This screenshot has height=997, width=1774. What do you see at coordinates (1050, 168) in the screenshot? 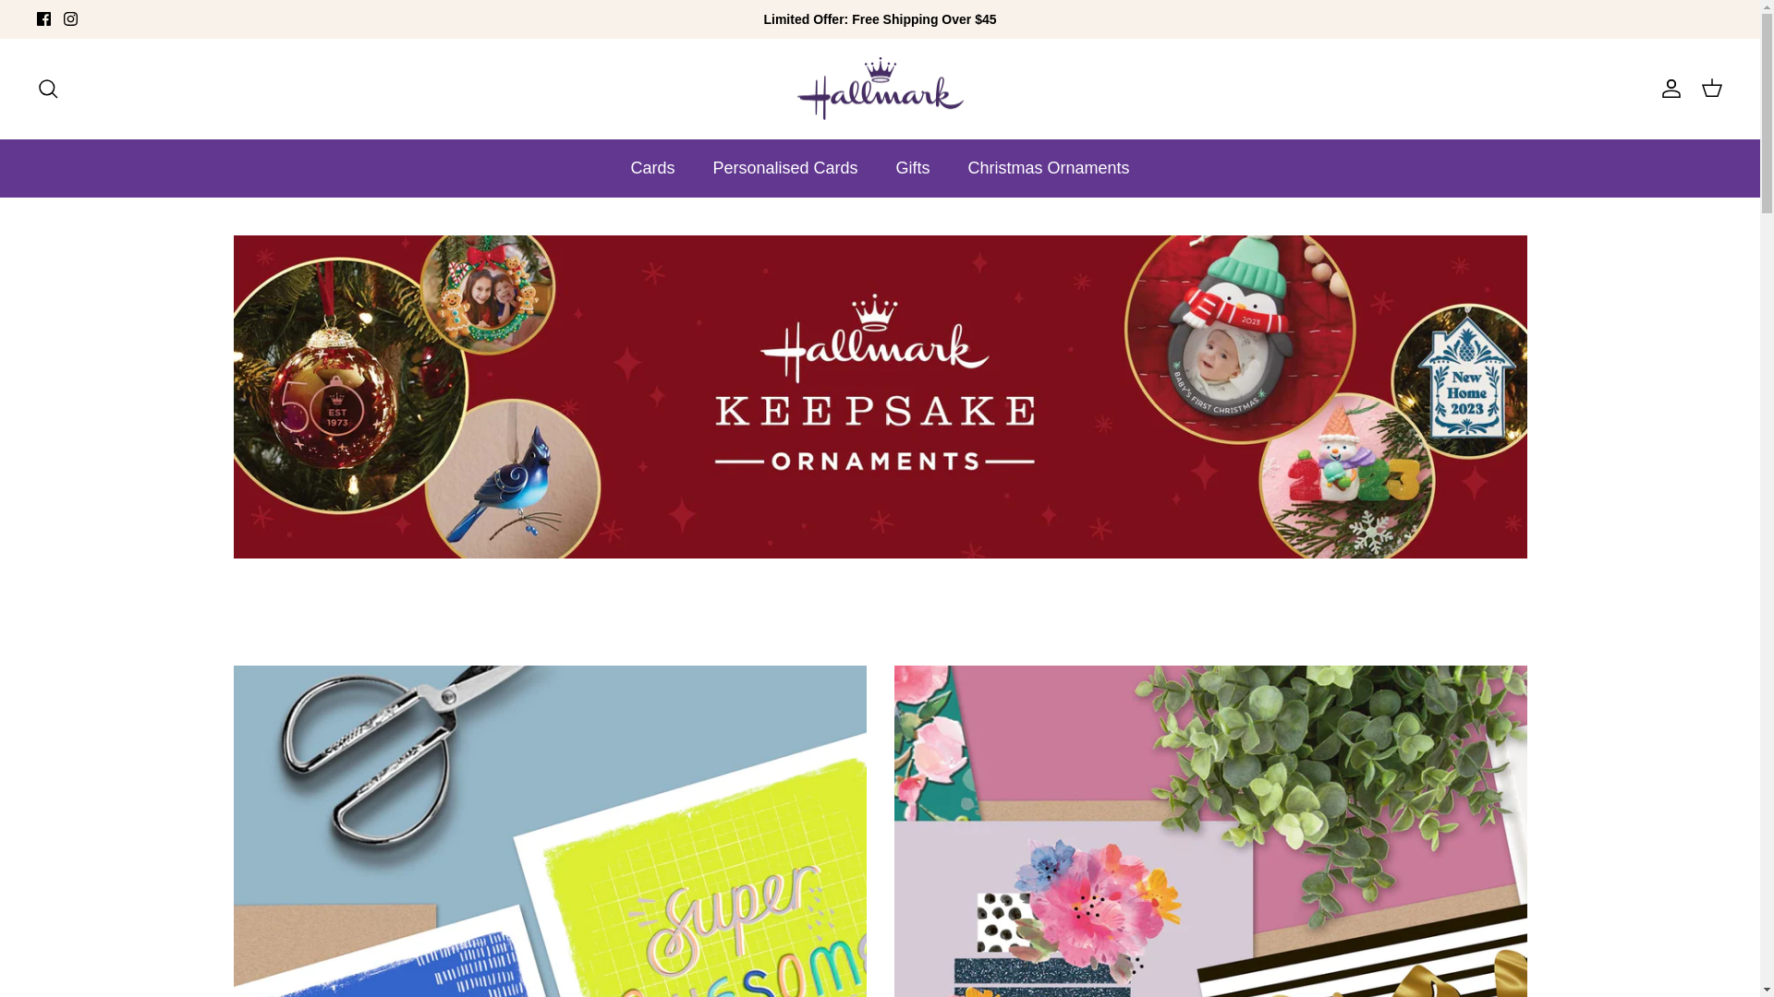
I see `Christmas Ornaments` at bounding box center [1050, 168].